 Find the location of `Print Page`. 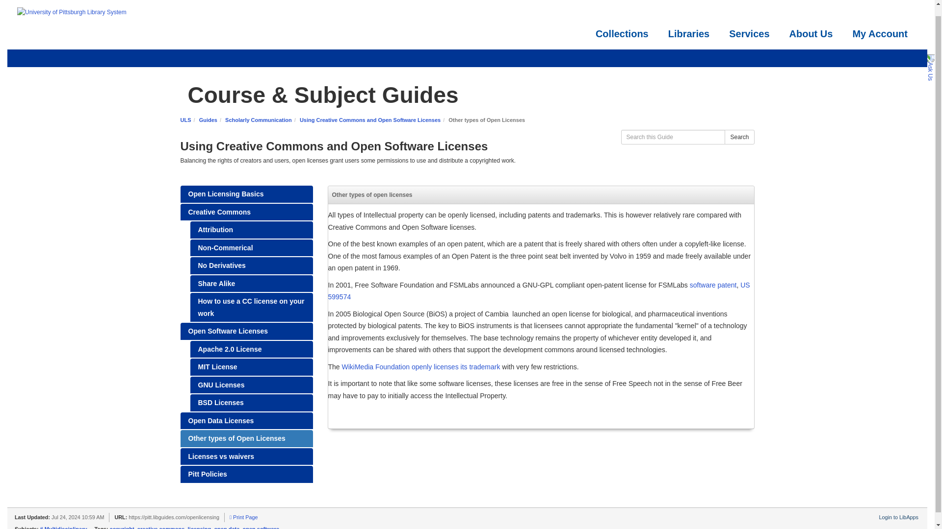

Print Page is located at coordinates (243, 517).